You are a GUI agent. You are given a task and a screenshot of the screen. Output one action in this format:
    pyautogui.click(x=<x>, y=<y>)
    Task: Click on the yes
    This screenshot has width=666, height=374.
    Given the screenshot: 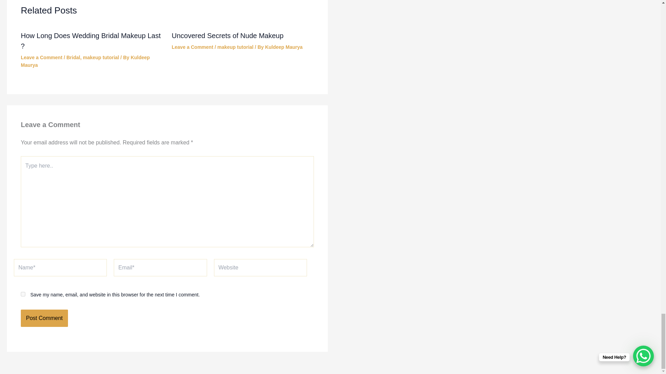 What is the action you would take?
    pyautogui.click(x=23, y=294)
    